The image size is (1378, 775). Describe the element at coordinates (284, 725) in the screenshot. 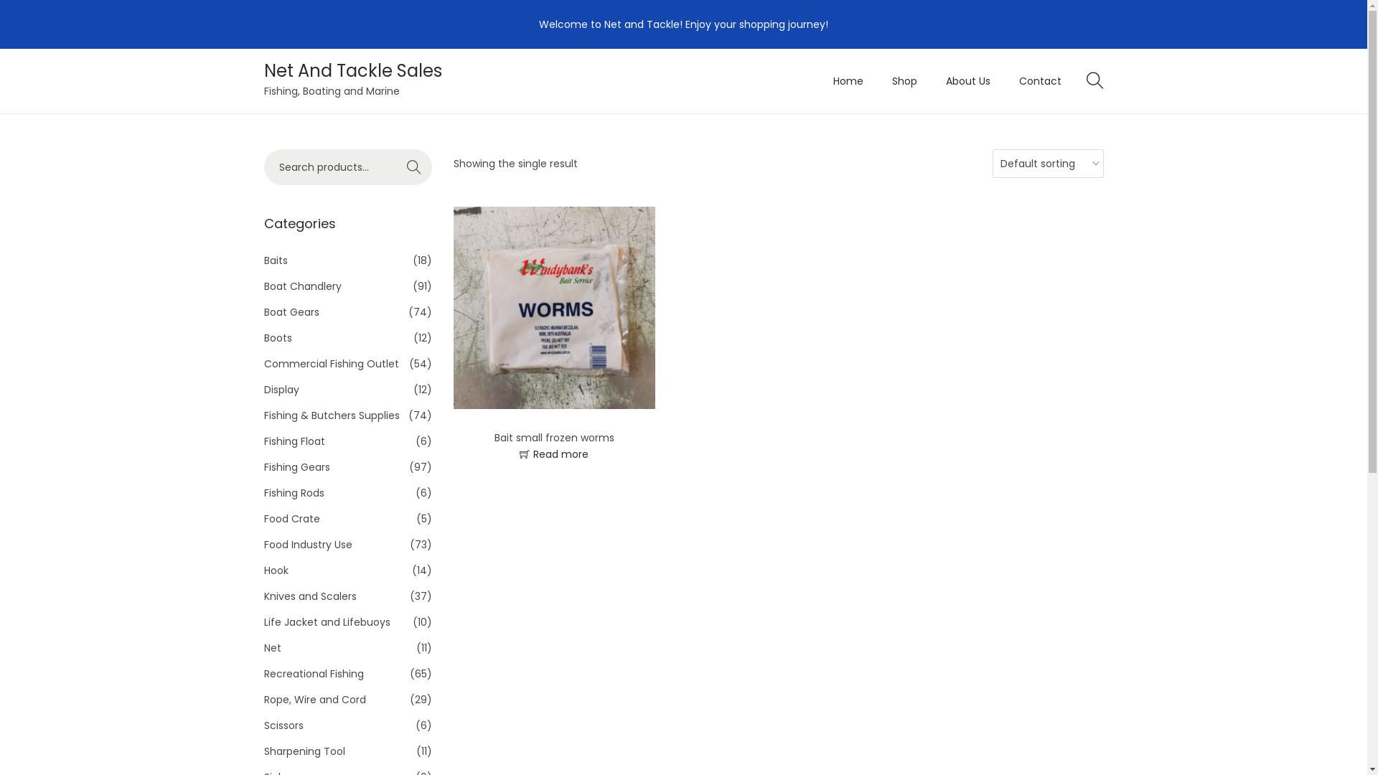

I see `Scissors` at that location.